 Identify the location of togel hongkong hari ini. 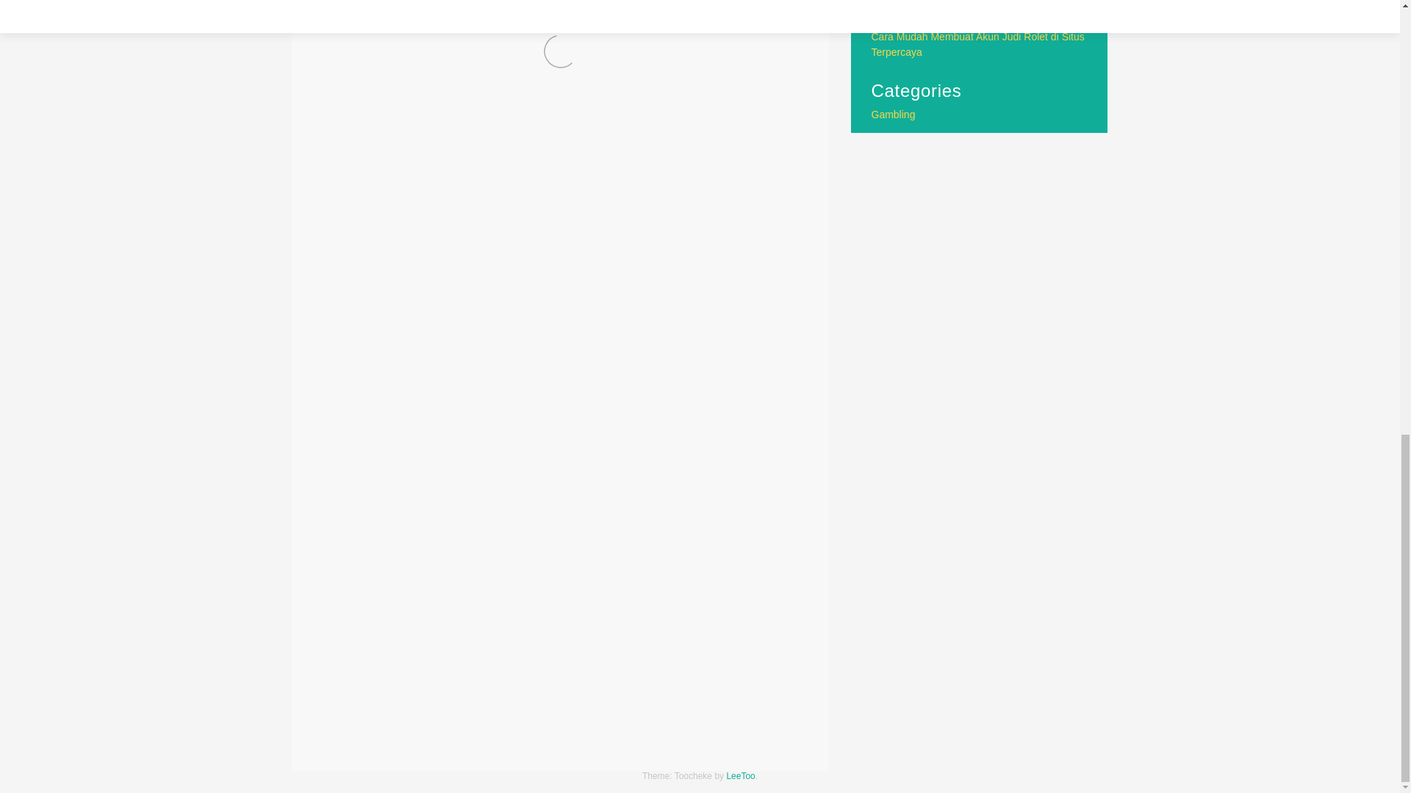
(601, 700).